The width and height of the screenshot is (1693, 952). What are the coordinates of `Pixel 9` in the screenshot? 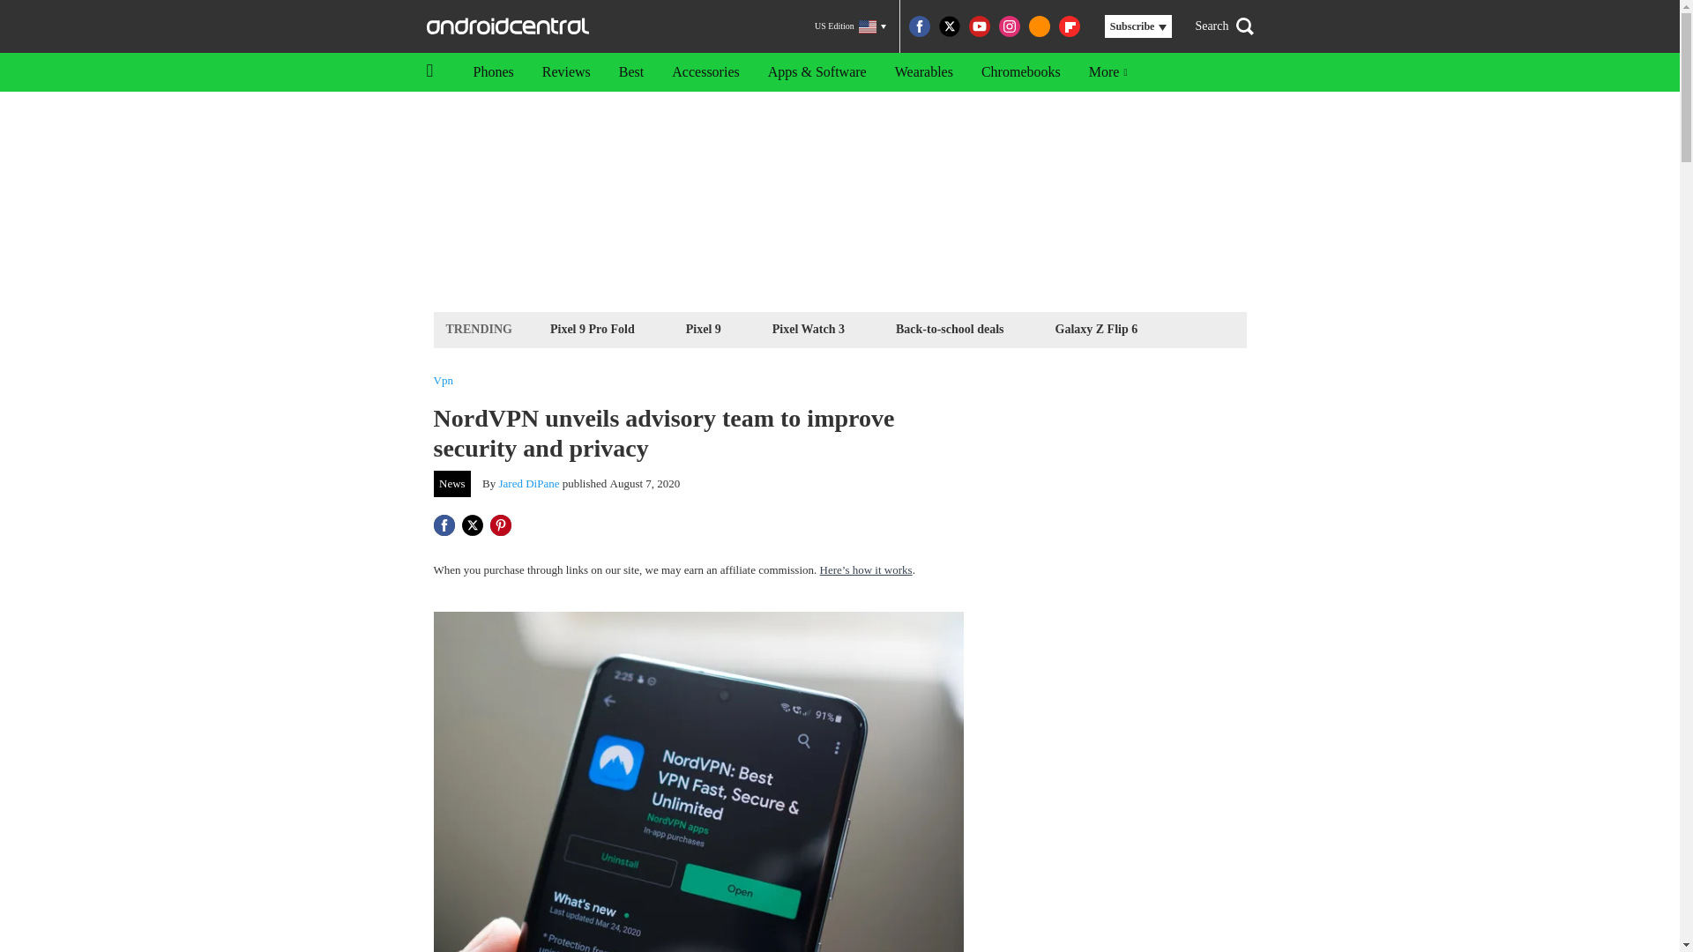 It's located at (704, 328).